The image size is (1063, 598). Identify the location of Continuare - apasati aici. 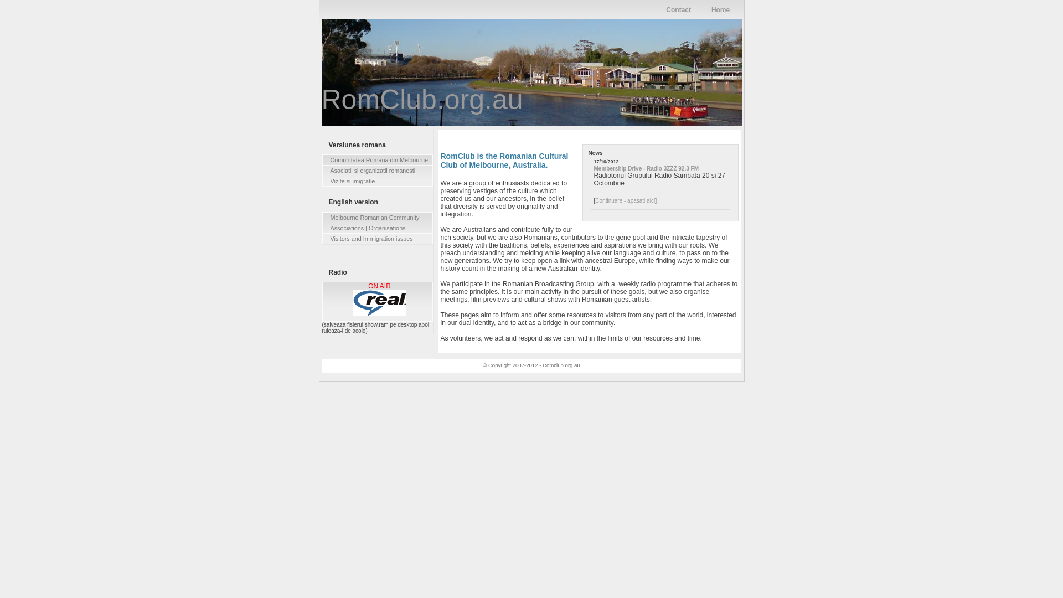
(625, 200).